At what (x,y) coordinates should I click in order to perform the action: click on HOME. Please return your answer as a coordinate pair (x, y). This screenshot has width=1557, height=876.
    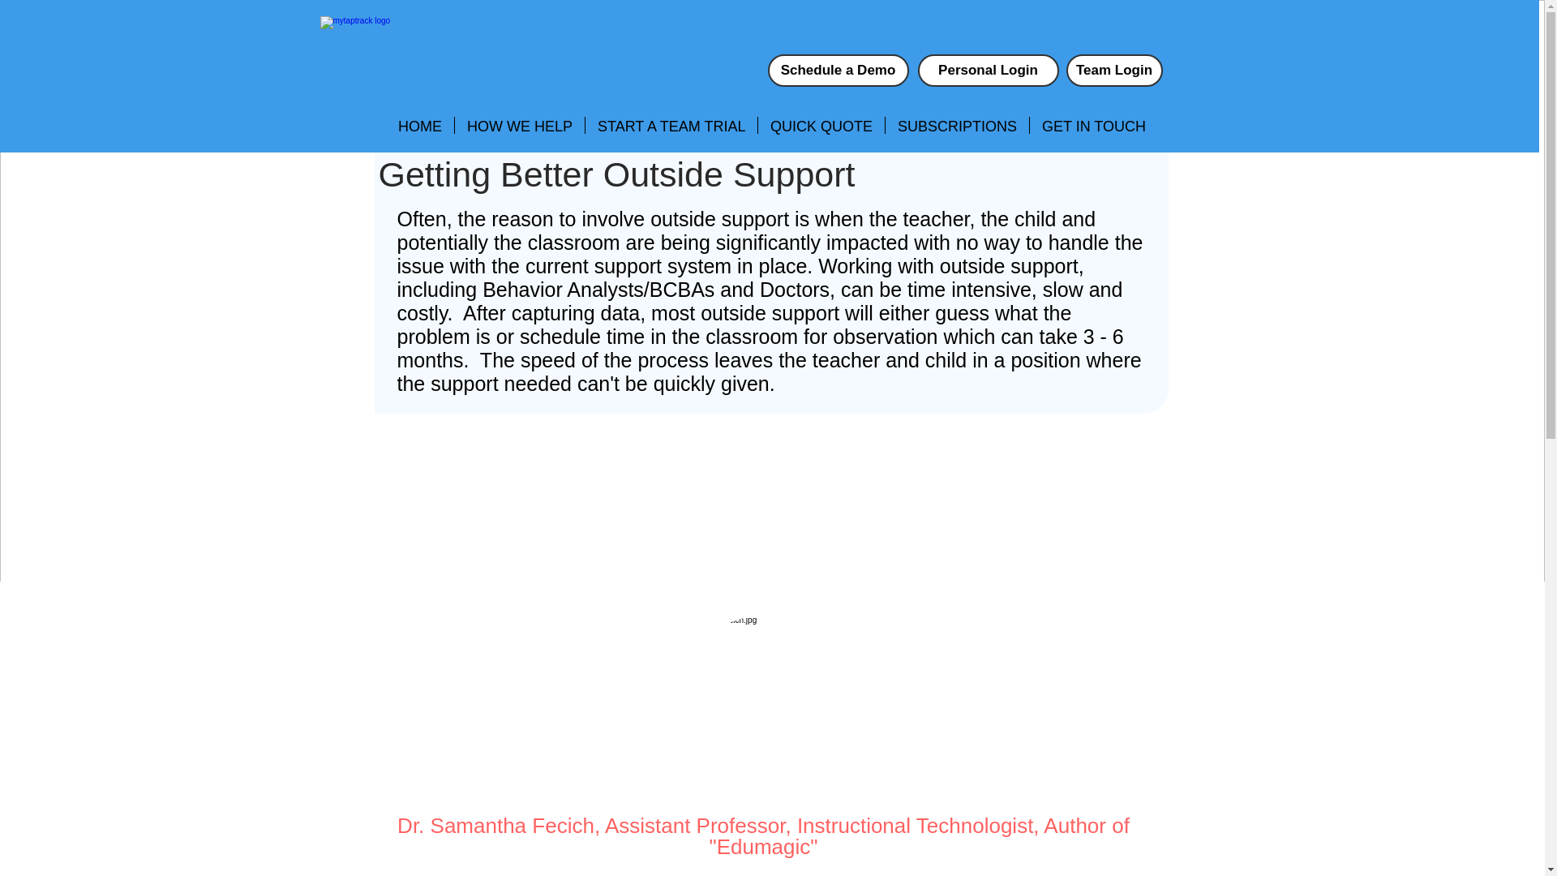
    Looking at the image, I should click on (420, 125).